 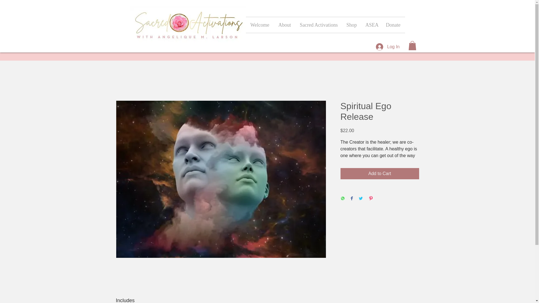 I want to click on Donate, so click(x=393, y=25).